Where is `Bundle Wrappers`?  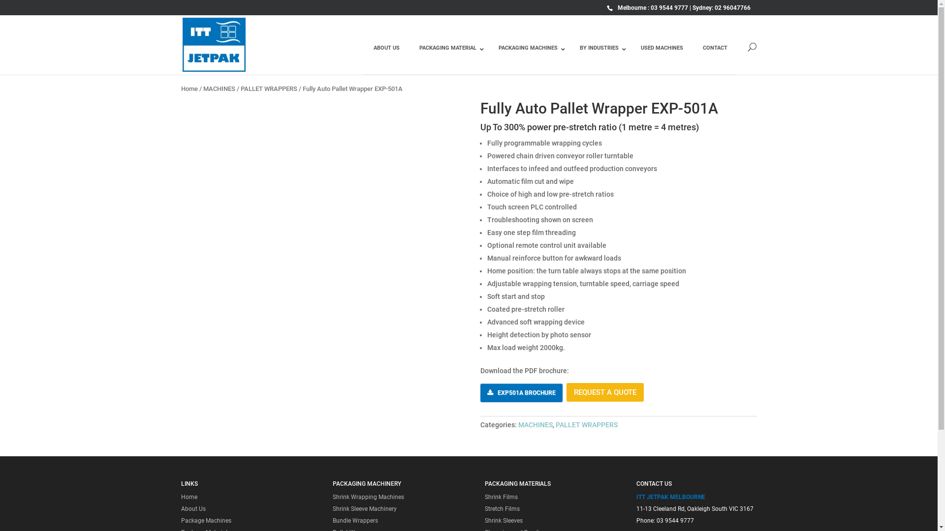
Bundle Wrappers is located at coordinates (355, 521).